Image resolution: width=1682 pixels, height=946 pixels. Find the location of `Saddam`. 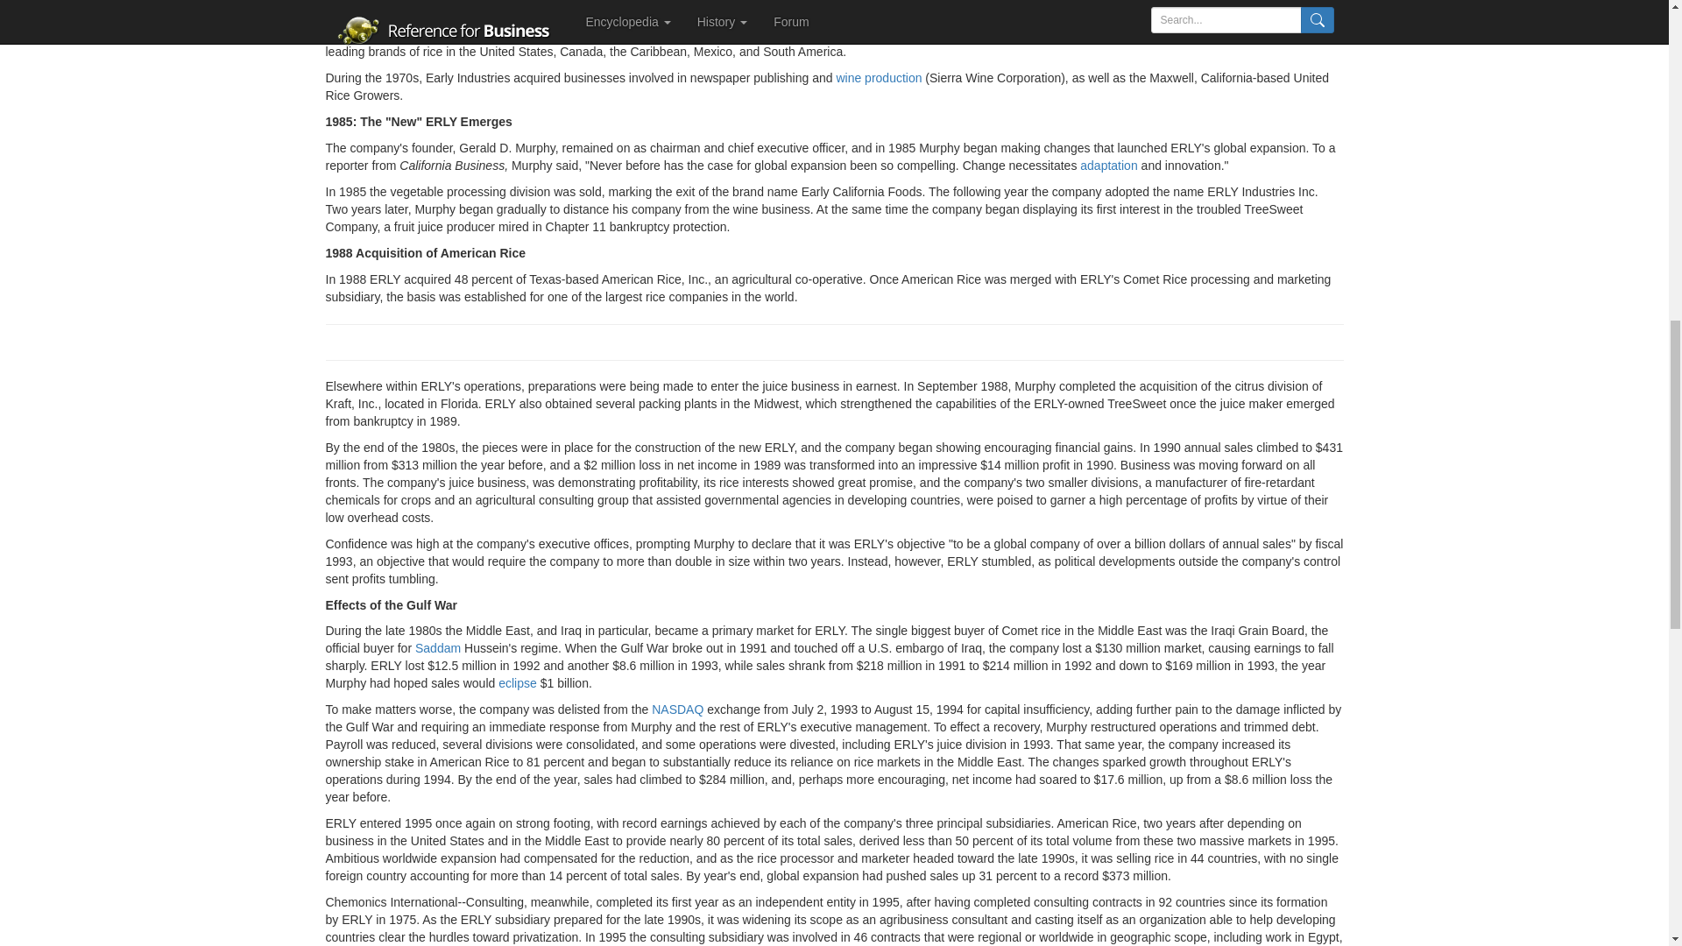

Saddam is located at coordinates (438, 648).